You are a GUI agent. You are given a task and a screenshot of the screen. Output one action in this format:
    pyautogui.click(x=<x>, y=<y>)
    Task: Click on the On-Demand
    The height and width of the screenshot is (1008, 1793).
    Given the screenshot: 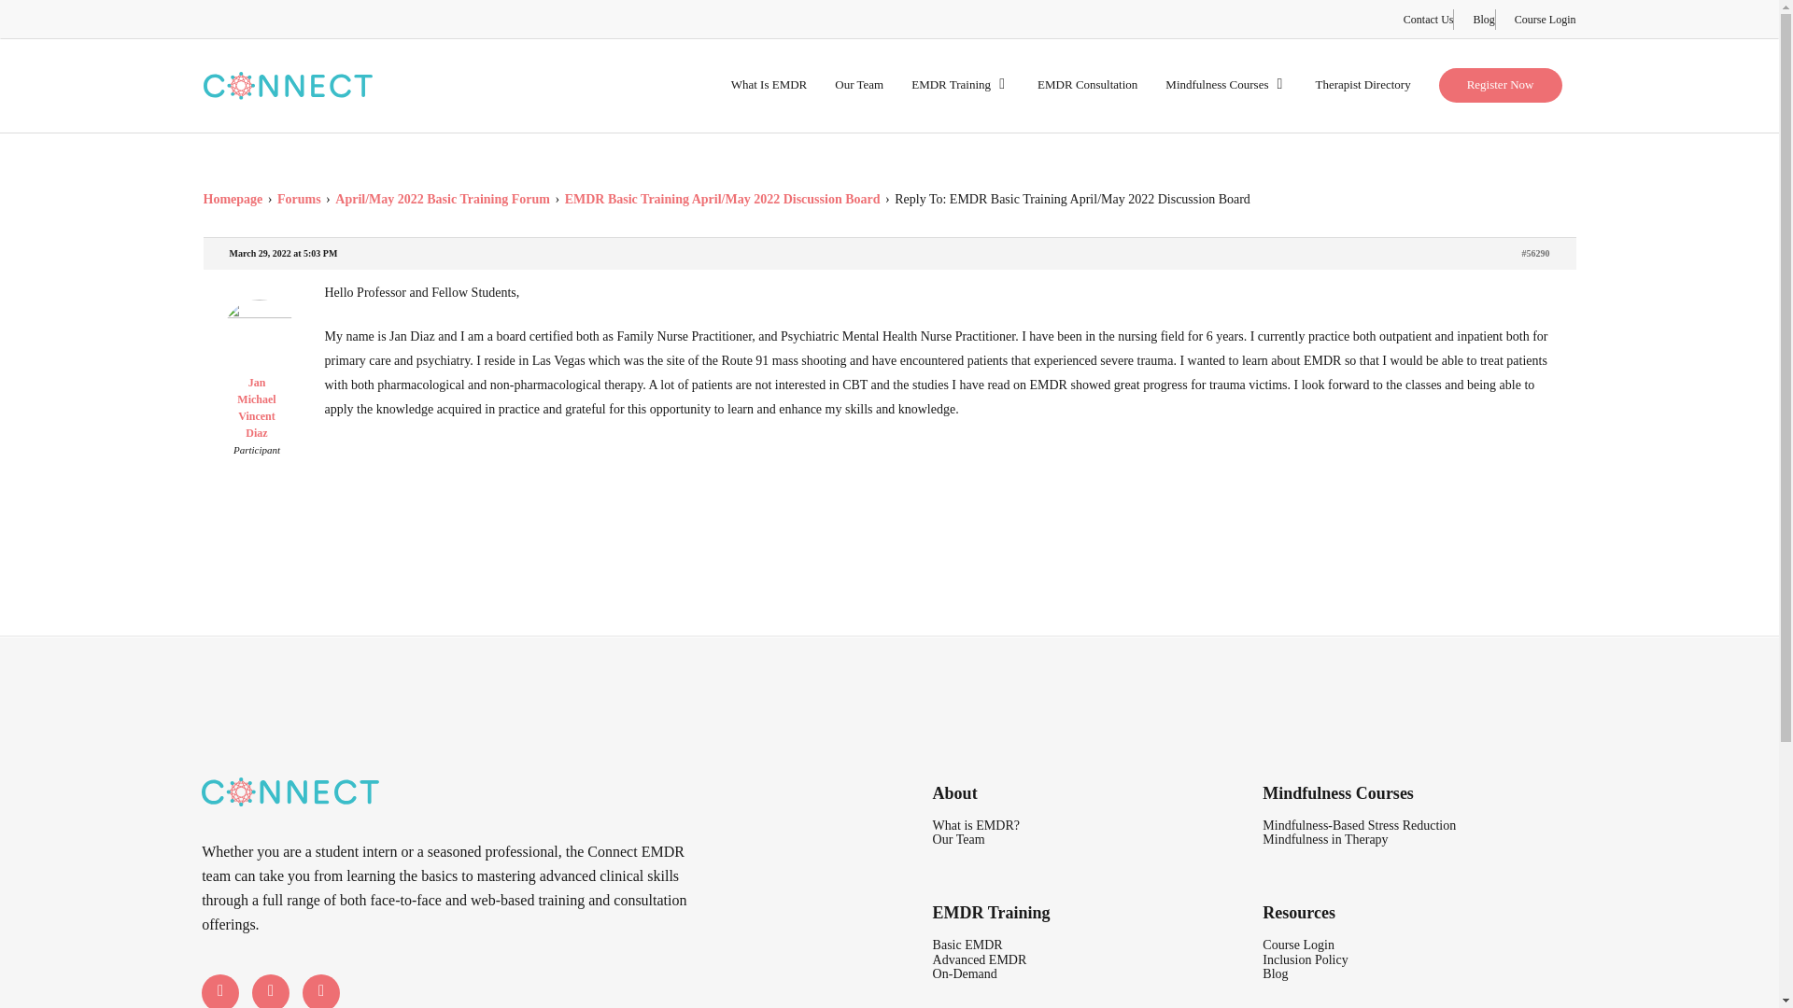 What is the action you would take?
    pyautogui.click(x=964, y=973)
    